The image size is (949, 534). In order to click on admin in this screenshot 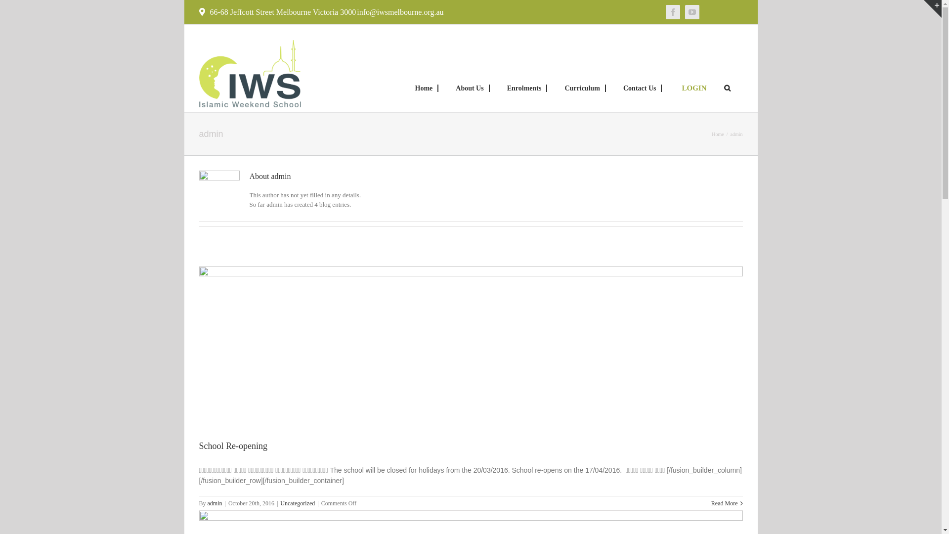, I will do `click(215, 503)`.